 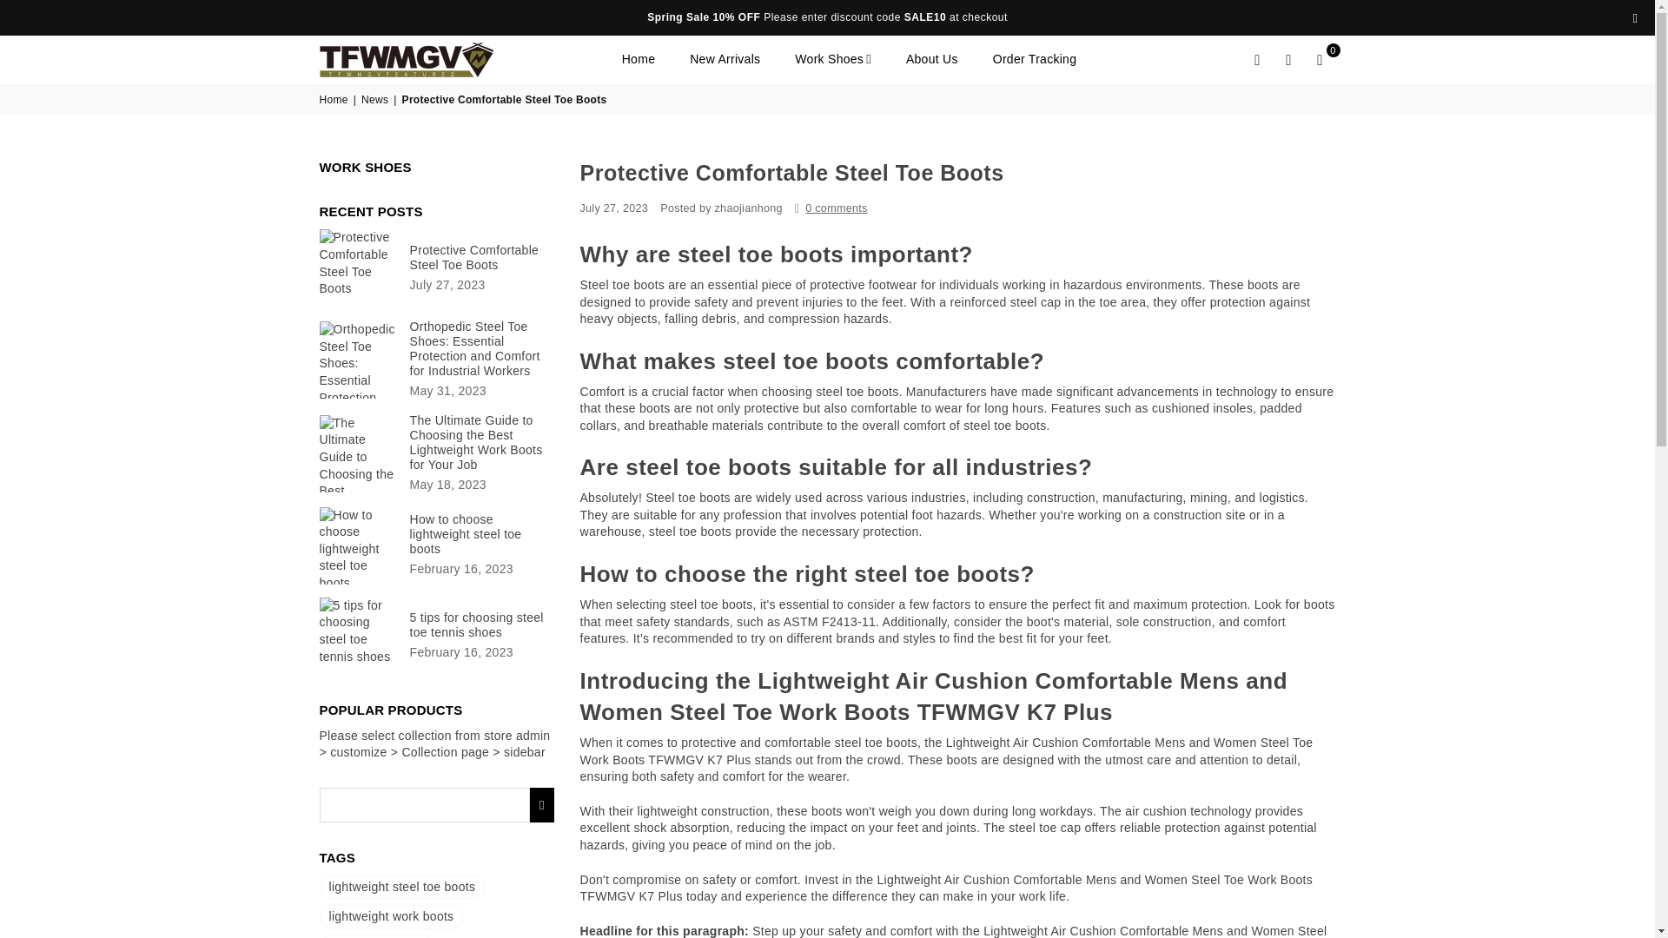 What do you see at coordinates (1320, 59) in the screenshot?
I see `0` at bounding box center [1320, 59].